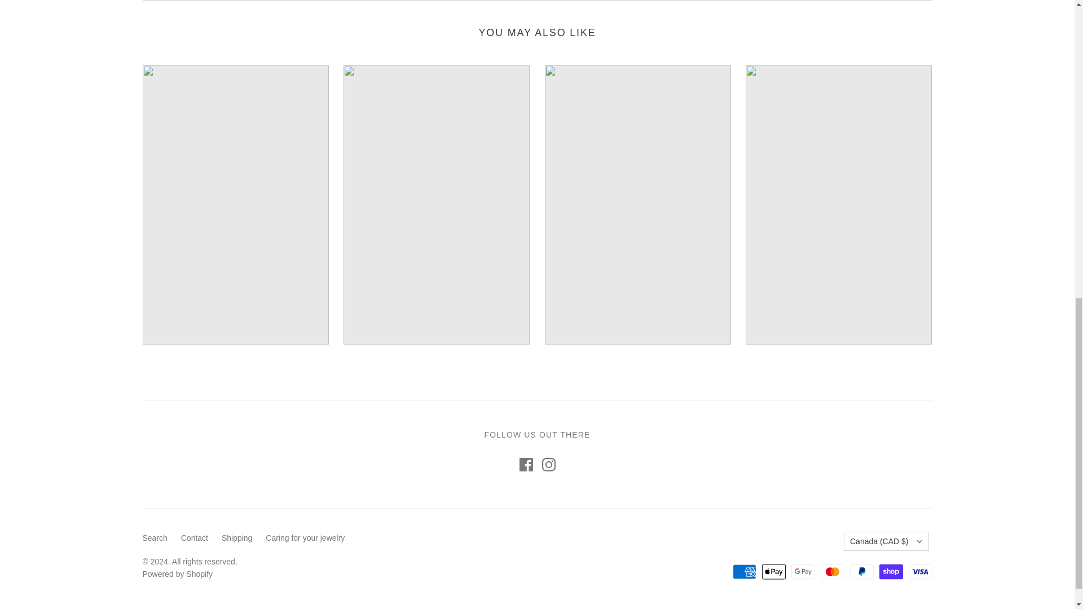 This screenshot has width=1083, height=609. I want to click on PayPal, so click(862, 572).